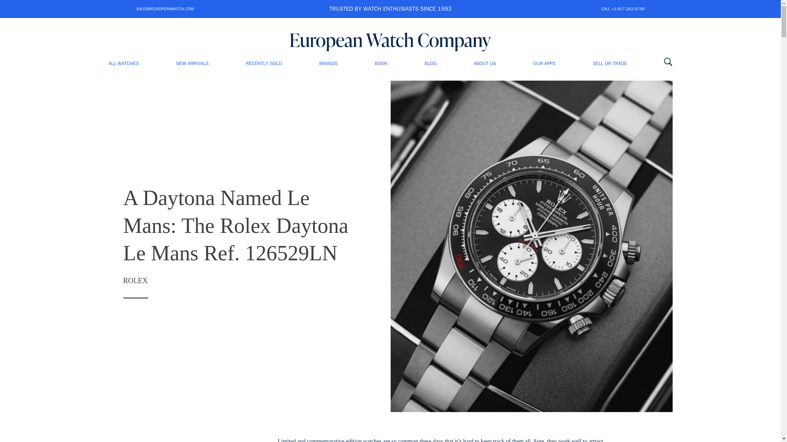 This screenshot has width=787, height=442. What do you see at coordinates (193, 63) in the screenshot?
I see `NEW ARRIVALS` at bounding box center [193, 63].